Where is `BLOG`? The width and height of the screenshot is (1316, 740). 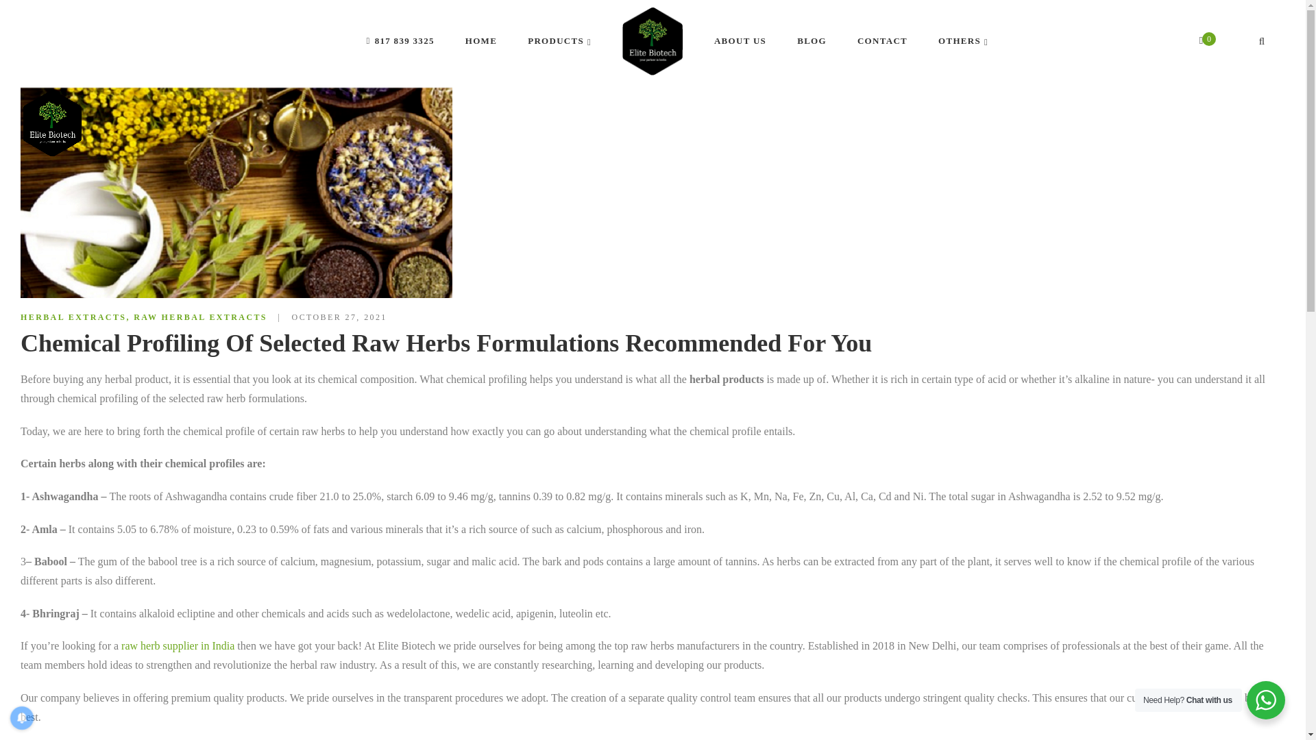
BLOG is located at coordinates (812, 41).